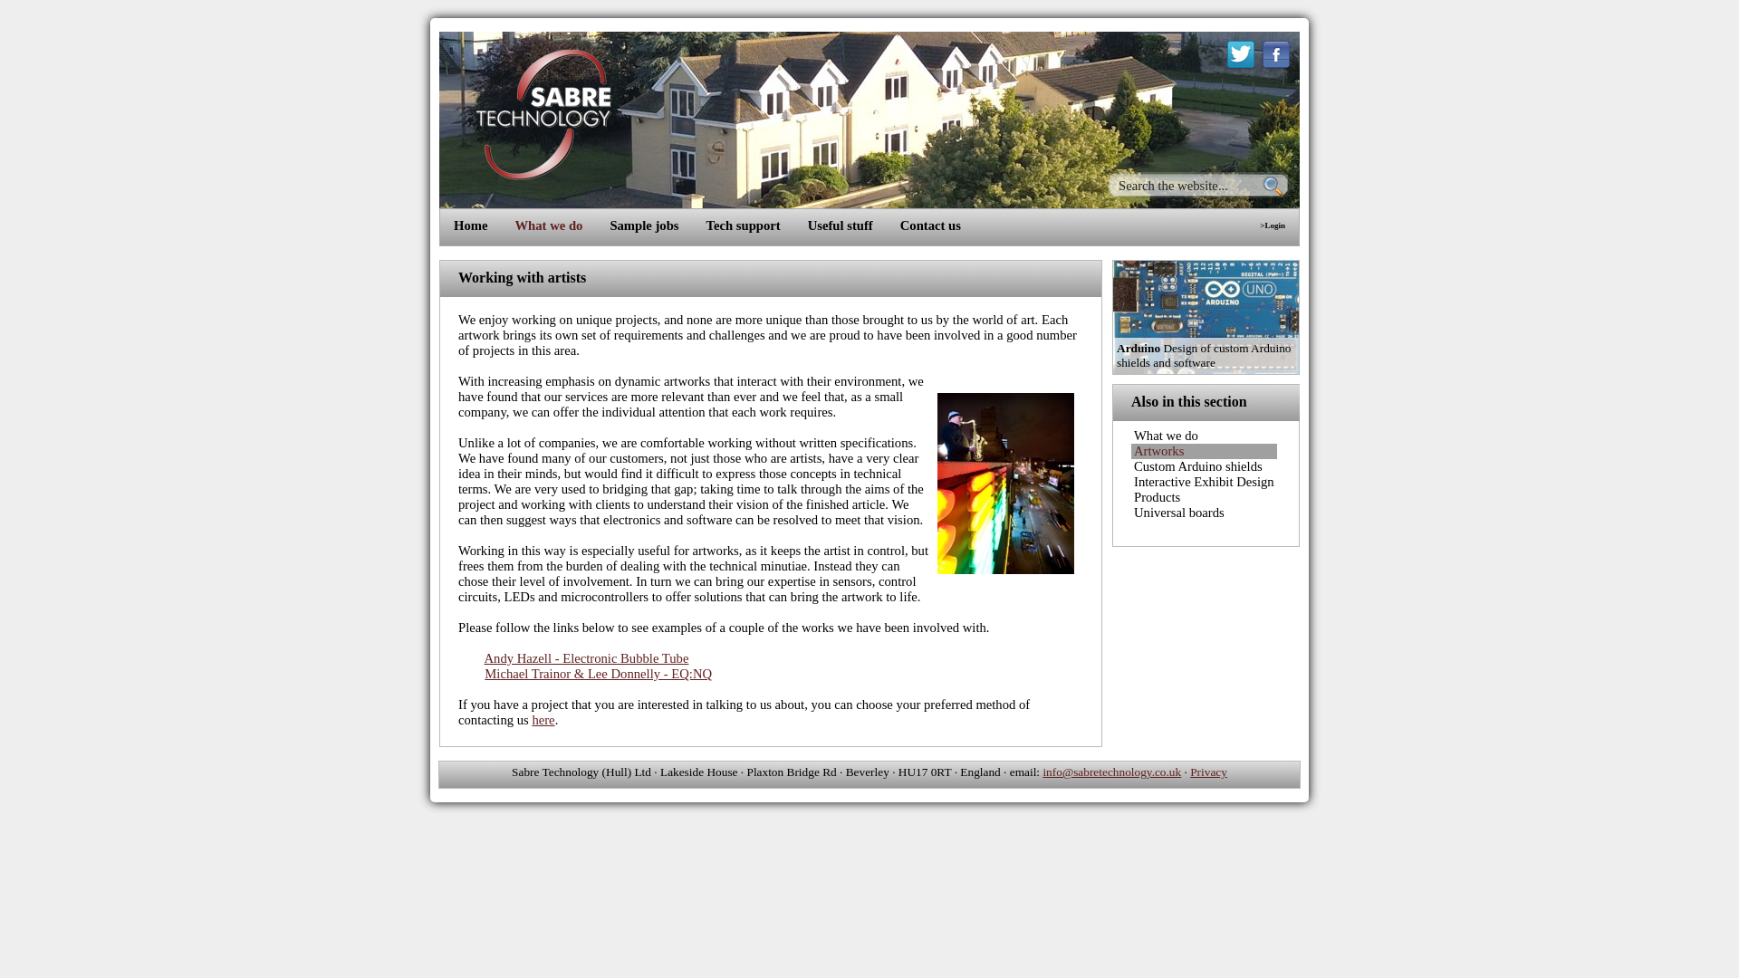  I want to click on Useful stuff, so click(844, 225).